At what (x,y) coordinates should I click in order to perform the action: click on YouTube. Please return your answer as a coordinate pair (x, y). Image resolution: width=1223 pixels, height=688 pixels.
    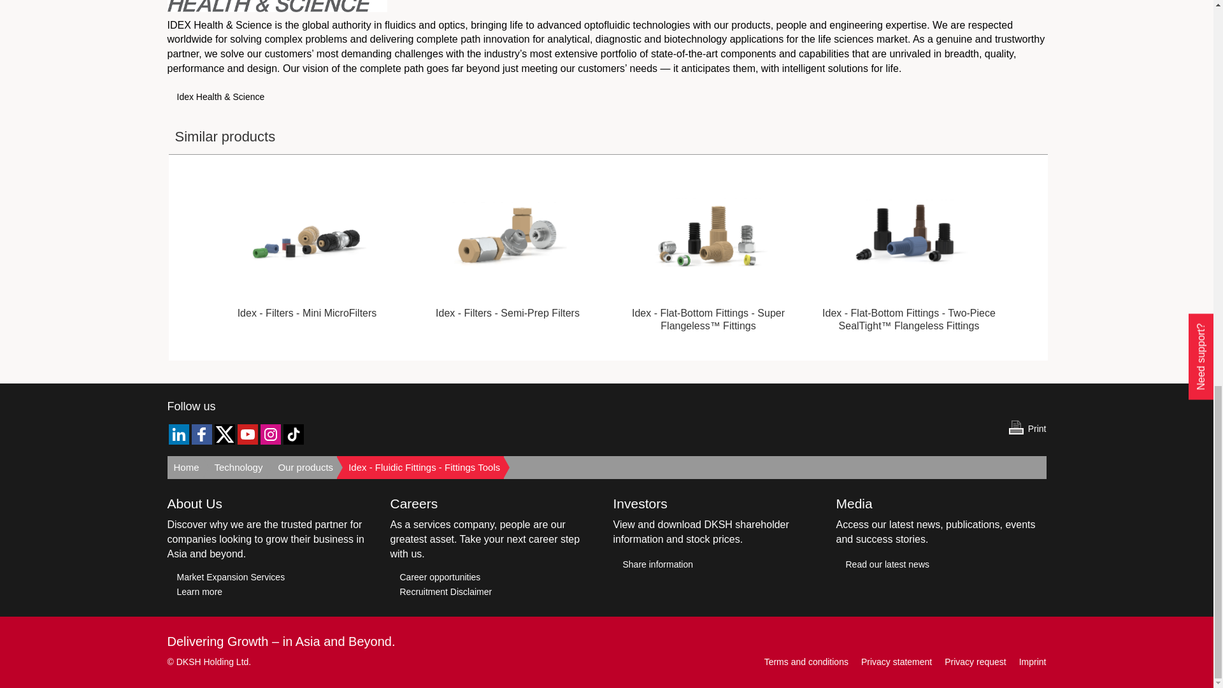
    Looking at the image, I should click on (247, 434).